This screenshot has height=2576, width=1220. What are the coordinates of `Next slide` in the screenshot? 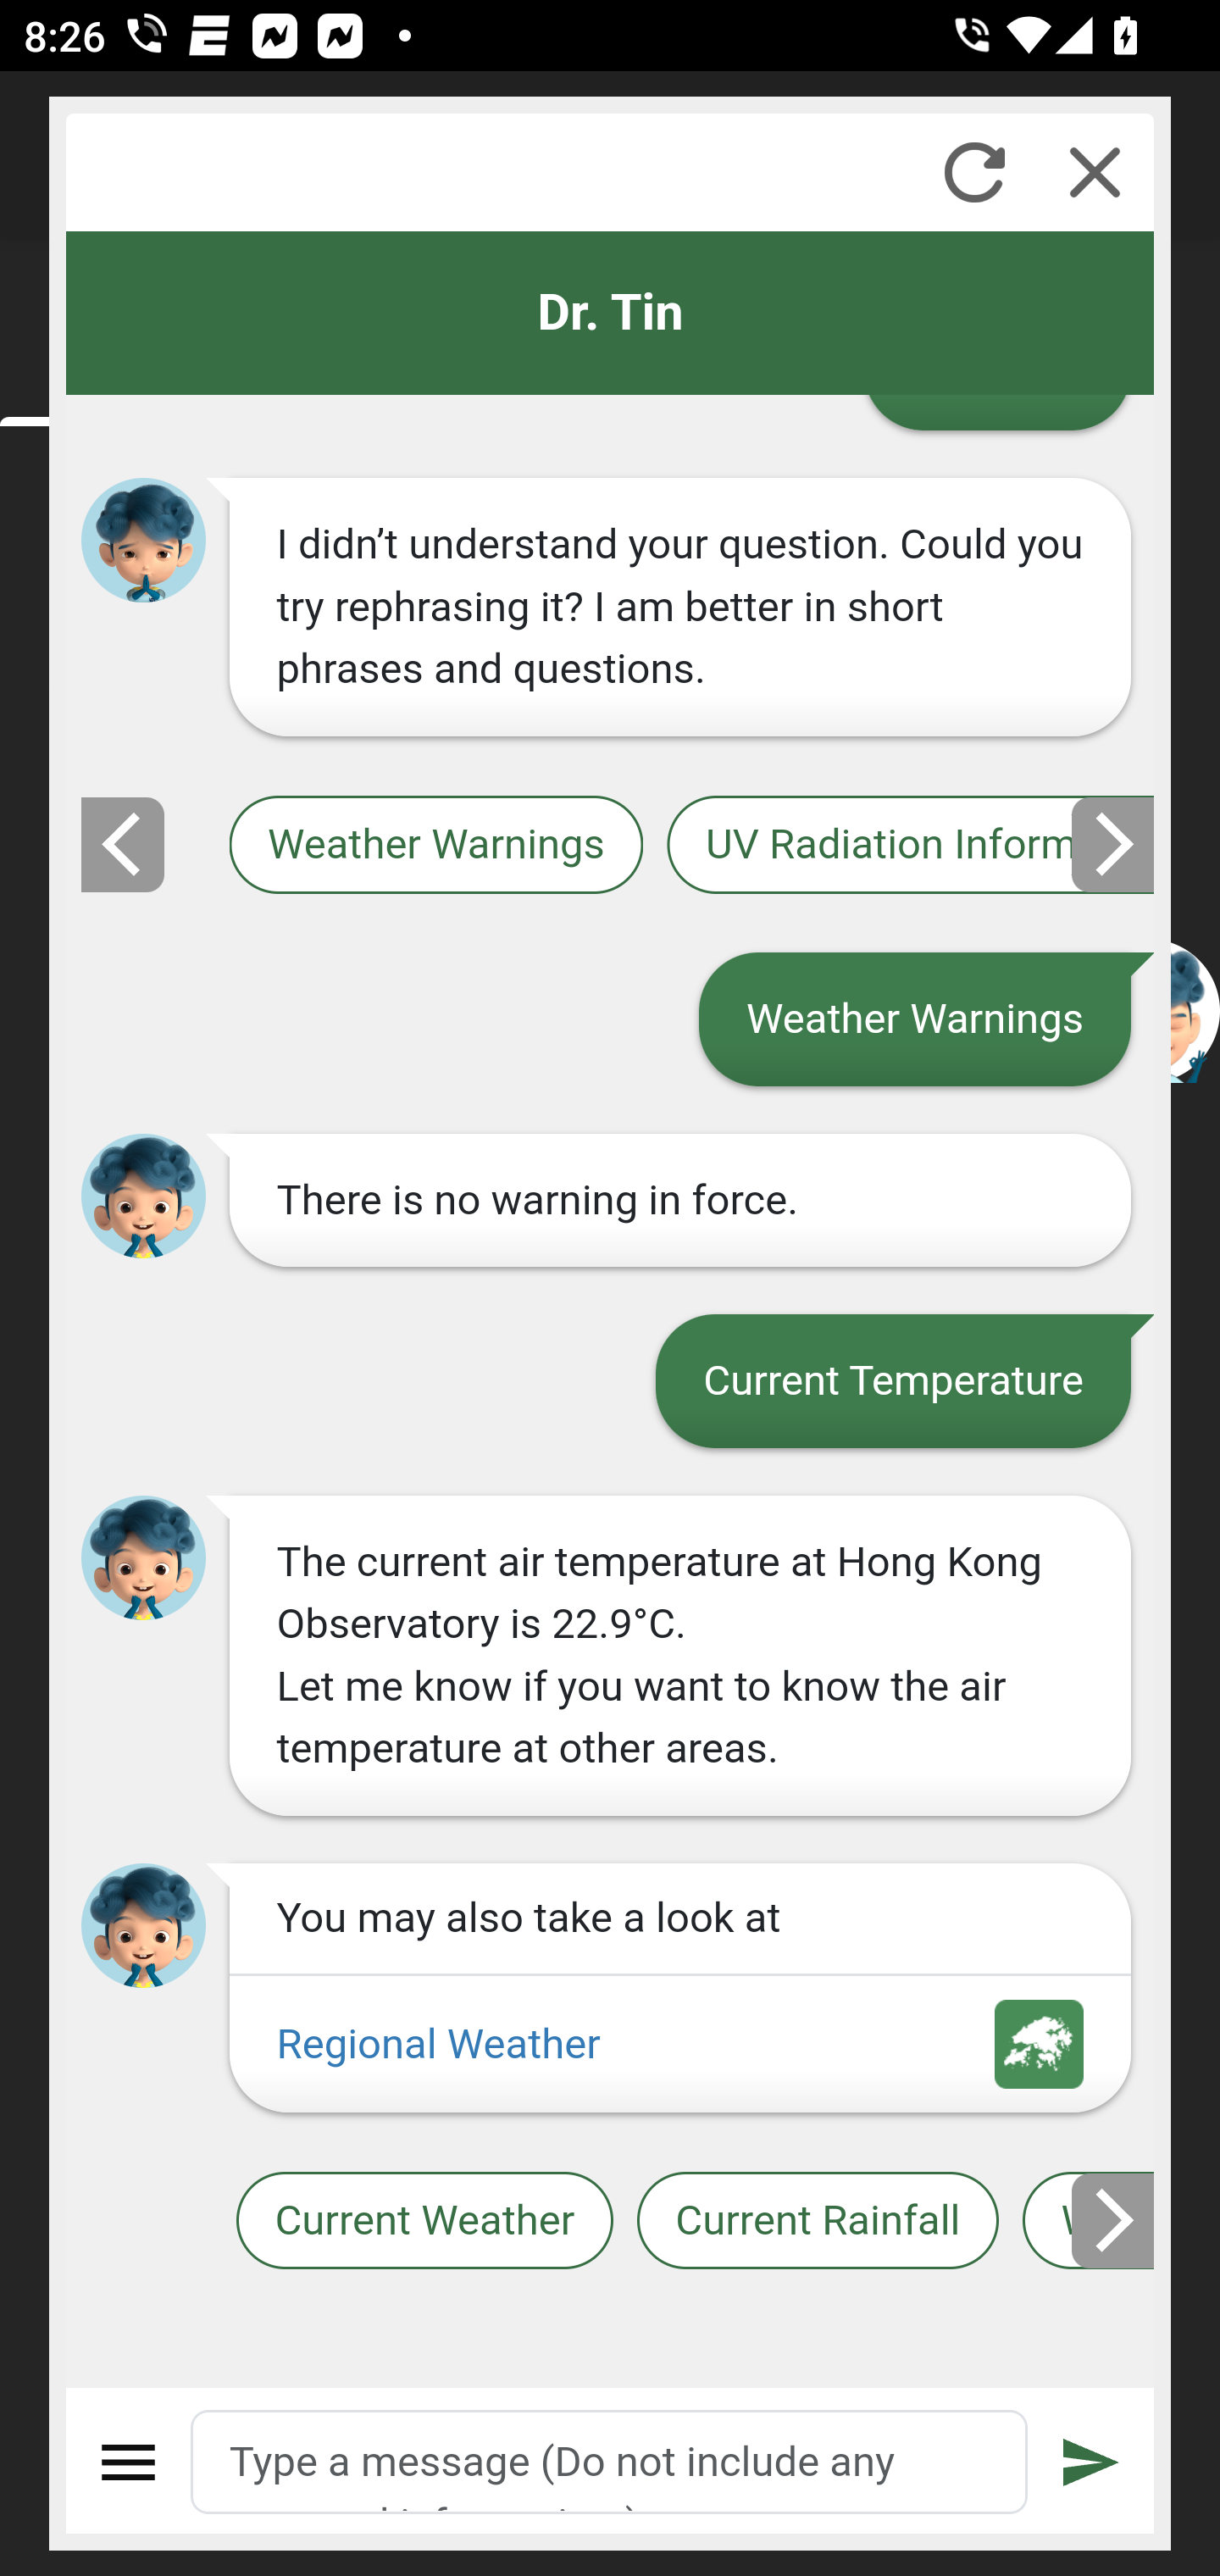 It's located at (1114, 2220).